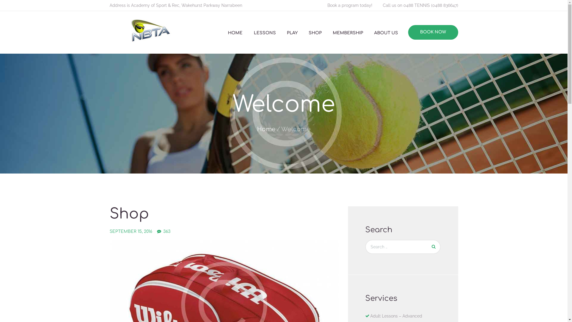 The image size is (572, 322). What do you see at coordinates (348, 33) in the screenshot?
I see `MEMBERSHIP` at bounding box center [348, 33].